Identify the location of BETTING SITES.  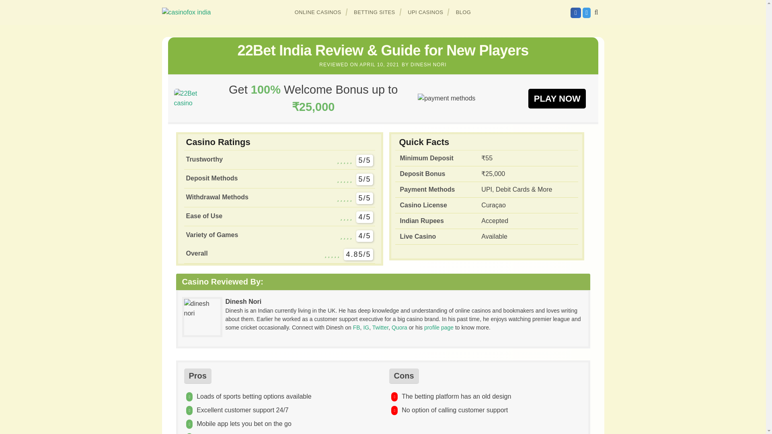
(375, 12).